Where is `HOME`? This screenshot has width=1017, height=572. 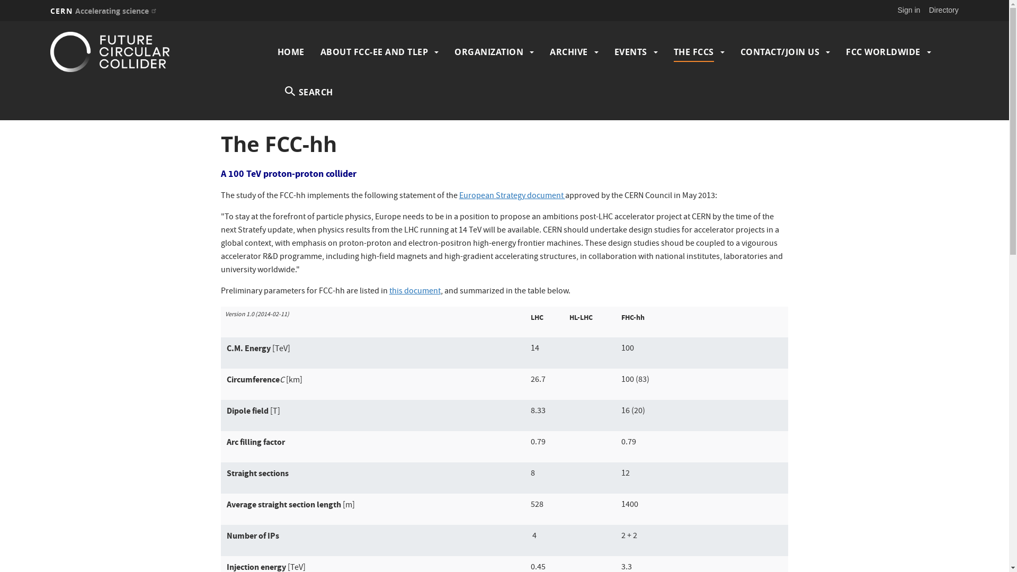 HOME is located at coordinates (291, 52).